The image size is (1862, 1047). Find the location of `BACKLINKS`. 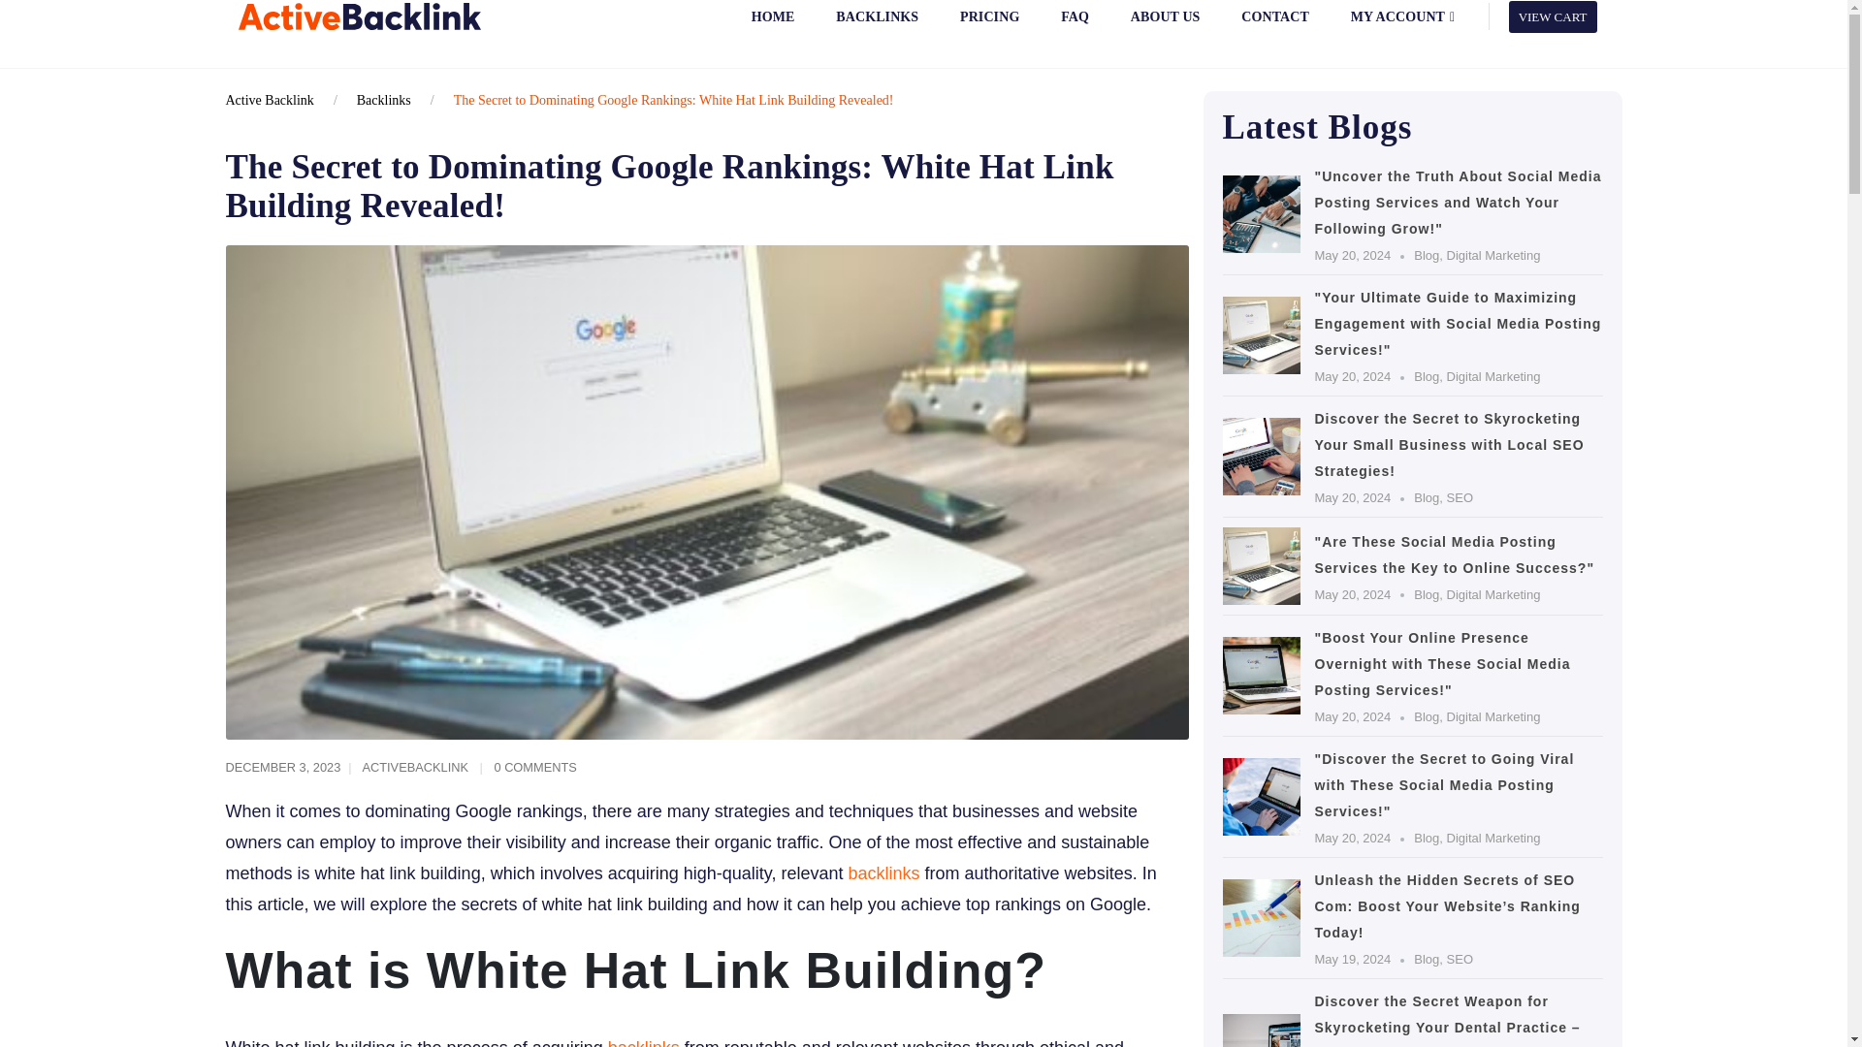

BACKLINKS is located at coordinates (877, 27).